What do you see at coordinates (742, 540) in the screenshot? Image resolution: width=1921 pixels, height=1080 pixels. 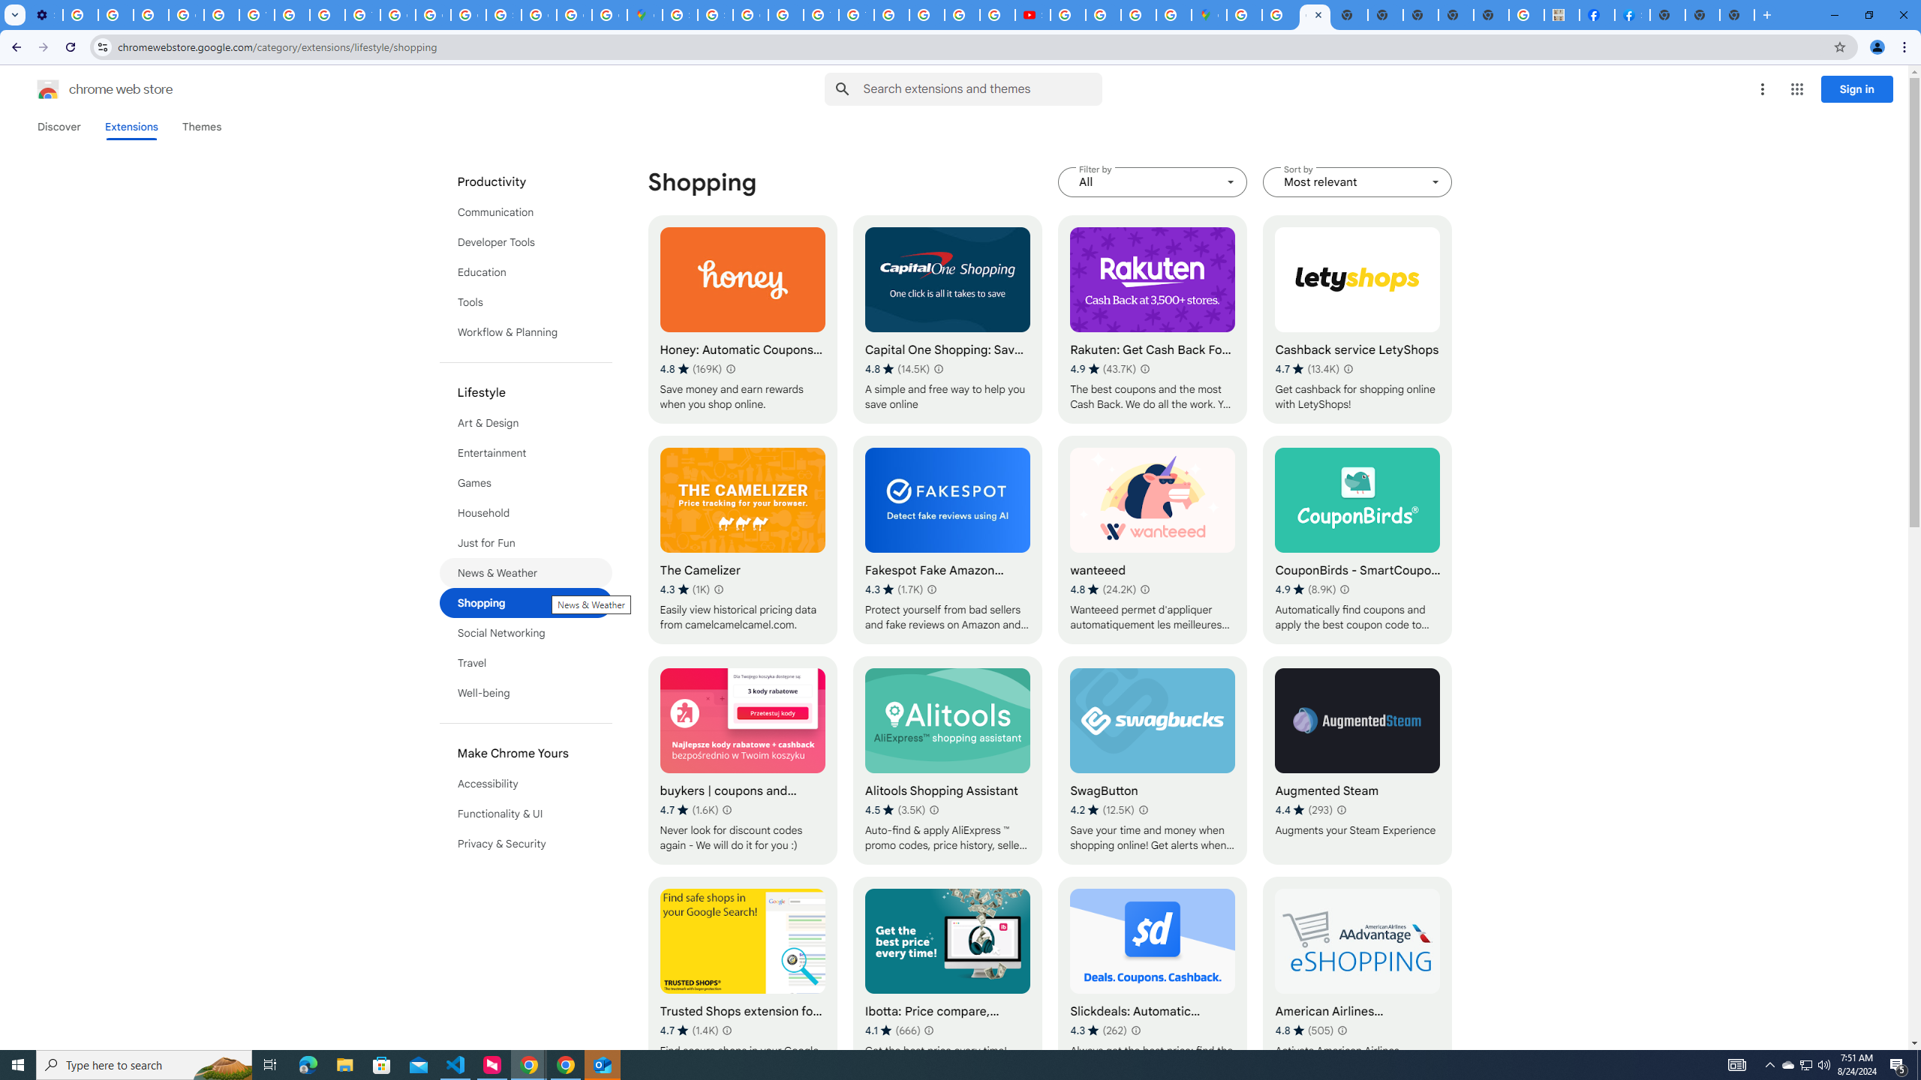 I see `The Camelizer` at bounding box center [742, 540].